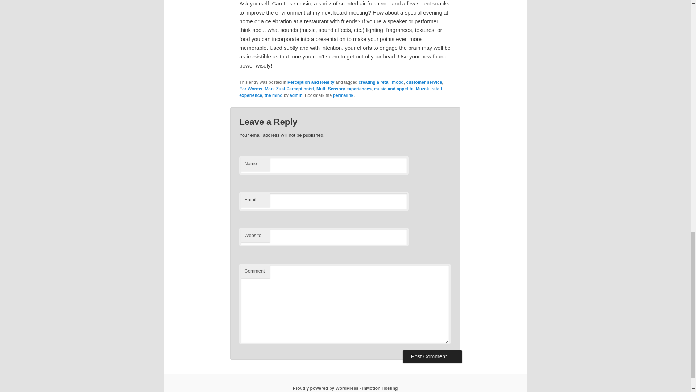 The height and width of the screenshot is (392, 696). What do you see at coordinates (432, 356) in the screenshot?
I see `Post Comment` at bounding box center [432, 356].